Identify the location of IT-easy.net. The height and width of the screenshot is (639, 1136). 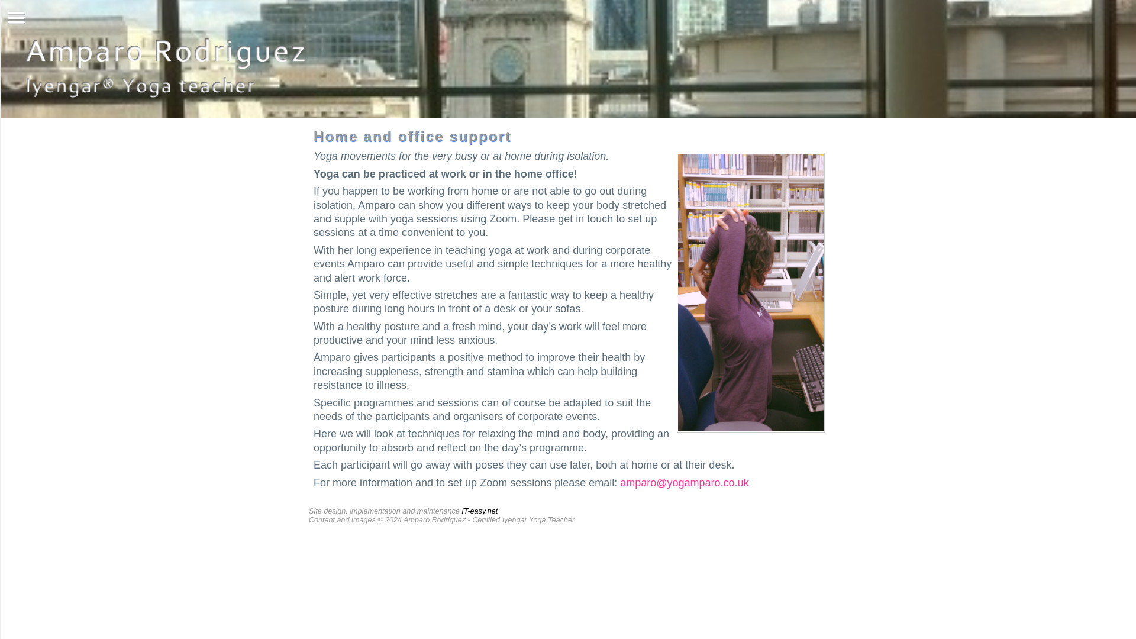
(479, 511).